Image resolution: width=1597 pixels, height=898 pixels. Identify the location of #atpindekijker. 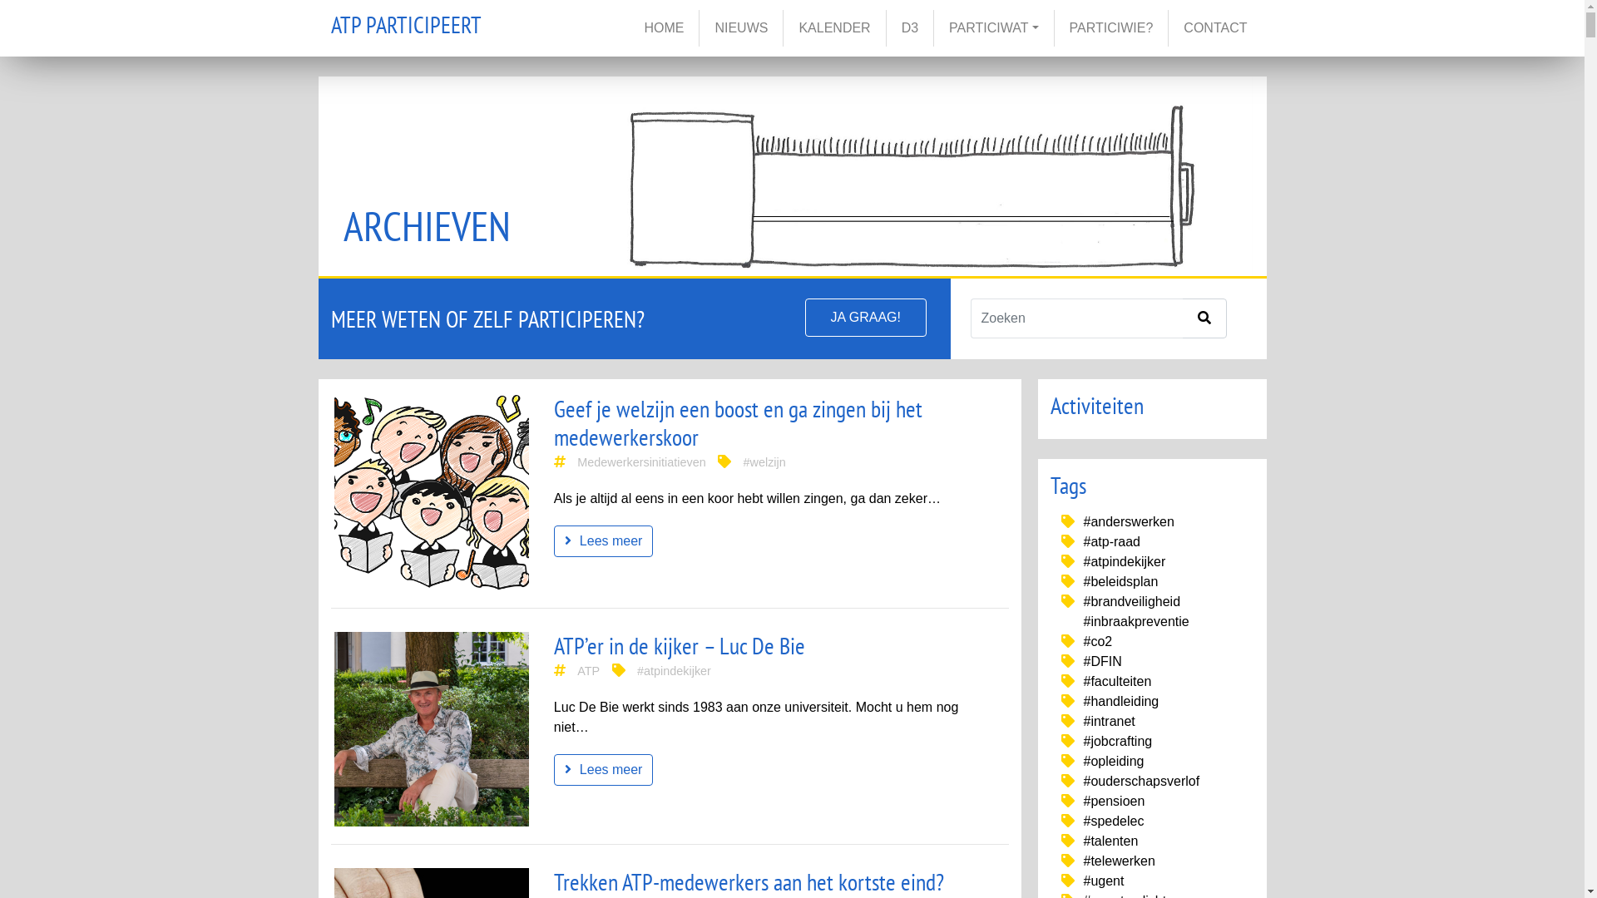
(674, 671).